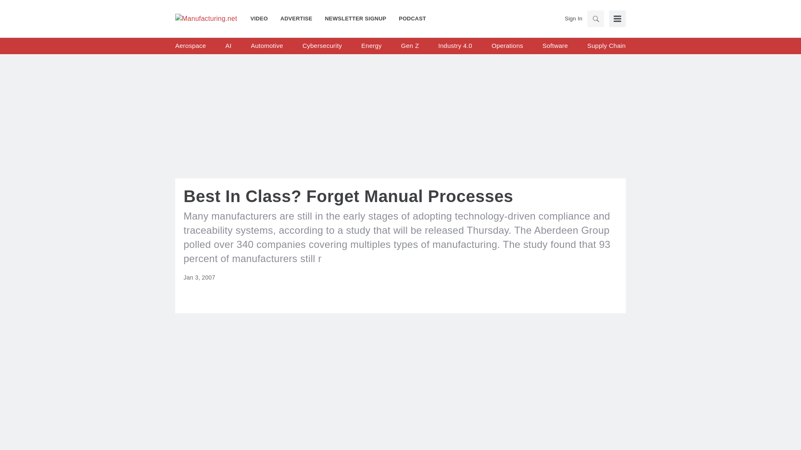 This screenshot has height=450, width=801. Describe the element at coordinates (355, 18) in the screenshot. I see `NEWSLETTER SIGNUP` at that location.